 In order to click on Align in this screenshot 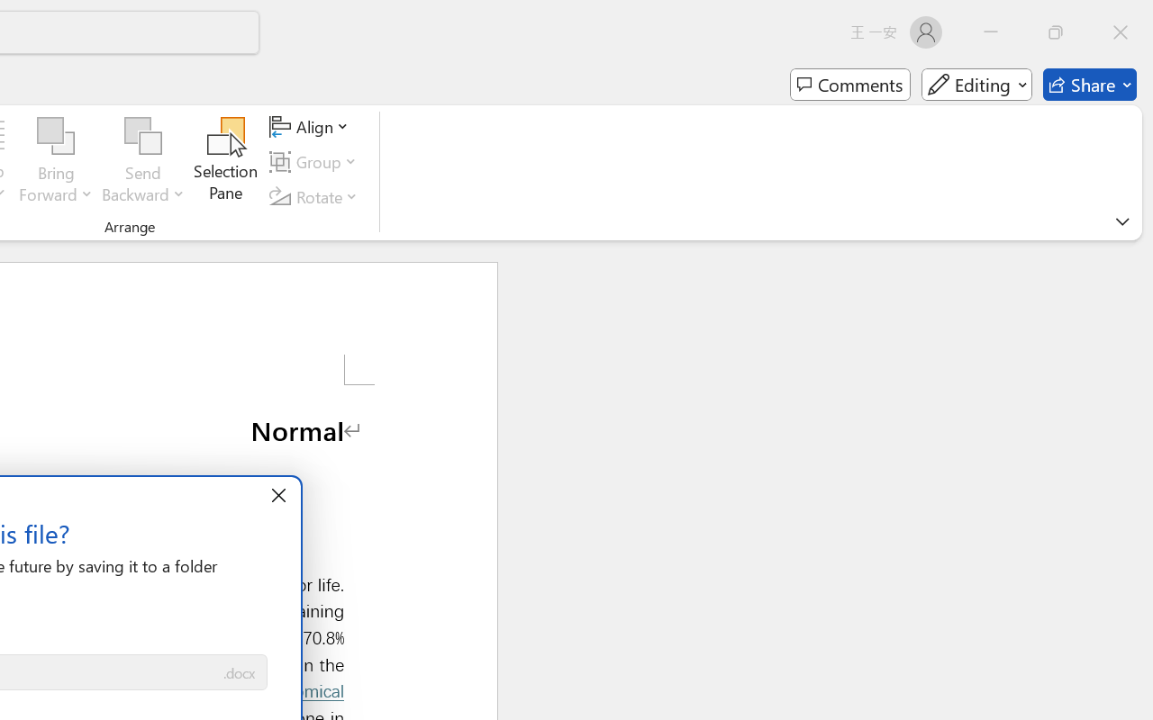, I will do `click(312, 127)`.